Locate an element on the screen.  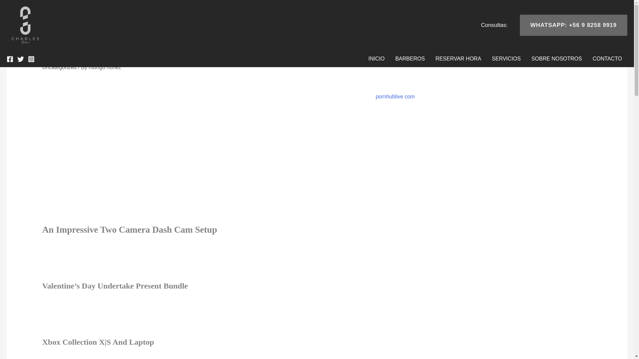
View all posts by rodrigo nunez is located at coordinates (105, 67).